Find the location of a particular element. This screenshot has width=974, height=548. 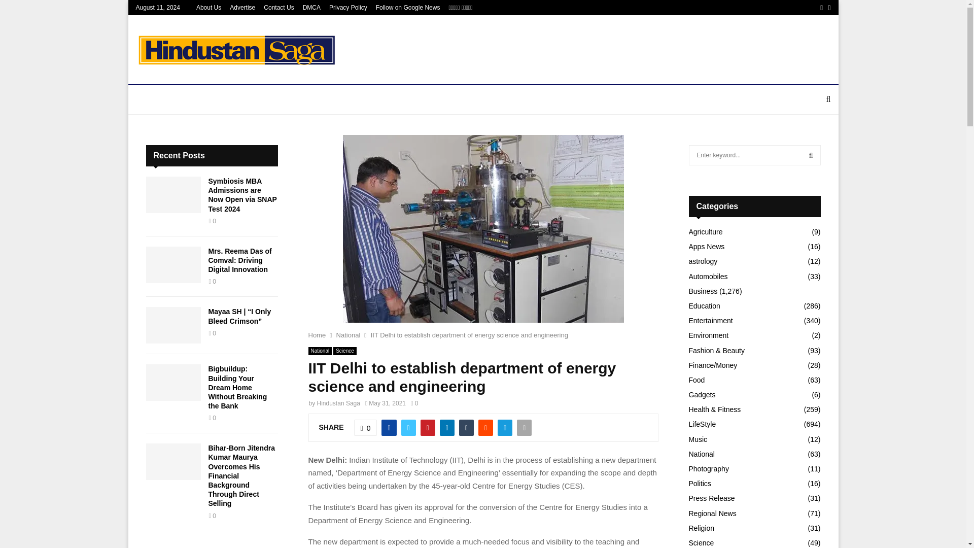

AUTOMOBILES is located at coordinates (447, 99).